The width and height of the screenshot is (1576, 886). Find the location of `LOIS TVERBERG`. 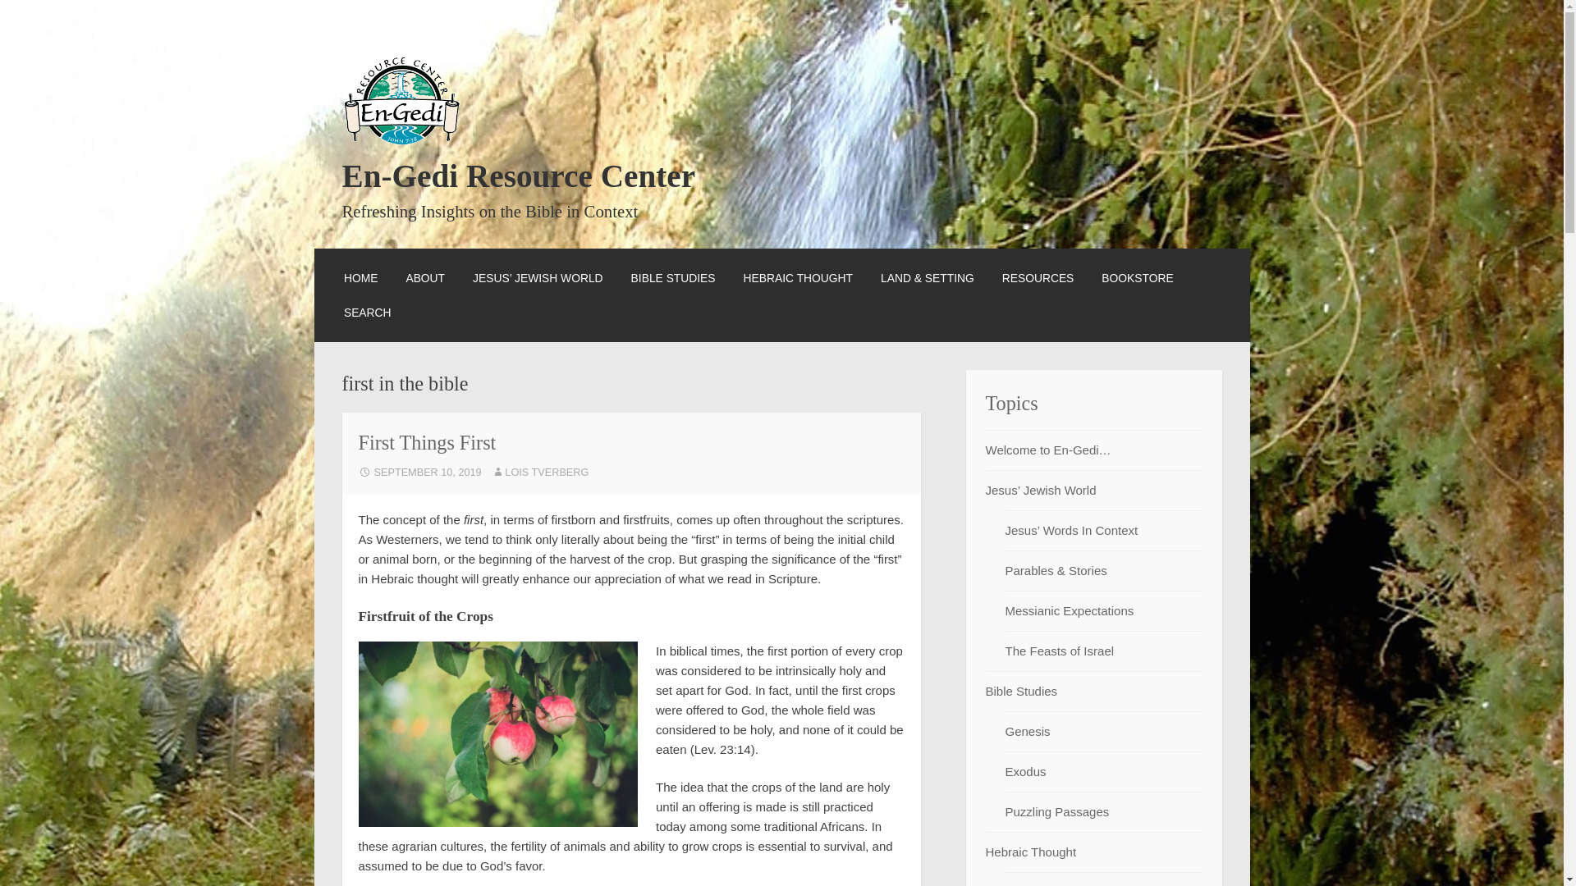

LOIS TVERBERG is located at coordinates (540, 473).